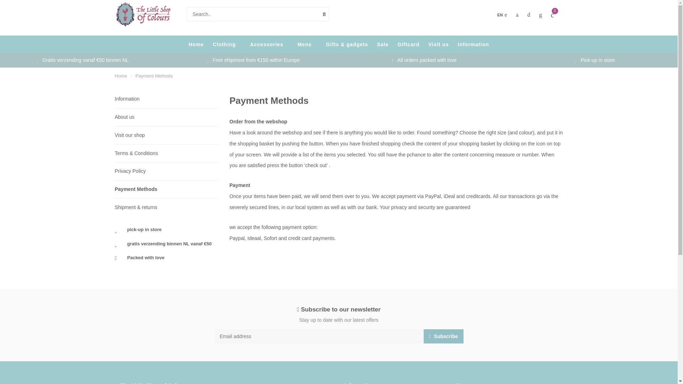 The height and width of the screenshot is (384, 683). Describe the element at coordinates (154, 76) in the screenshot. I see `Payment Methods` at that location.